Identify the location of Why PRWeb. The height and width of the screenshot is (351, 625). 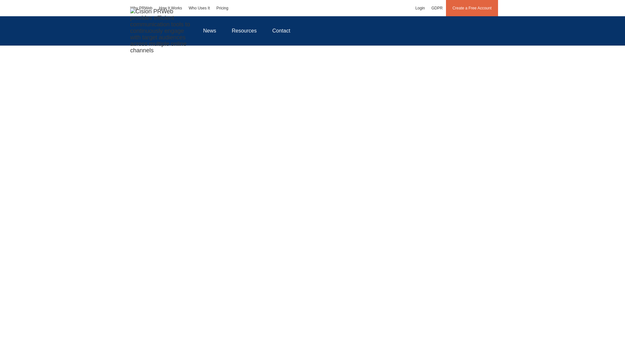
(141, 8).